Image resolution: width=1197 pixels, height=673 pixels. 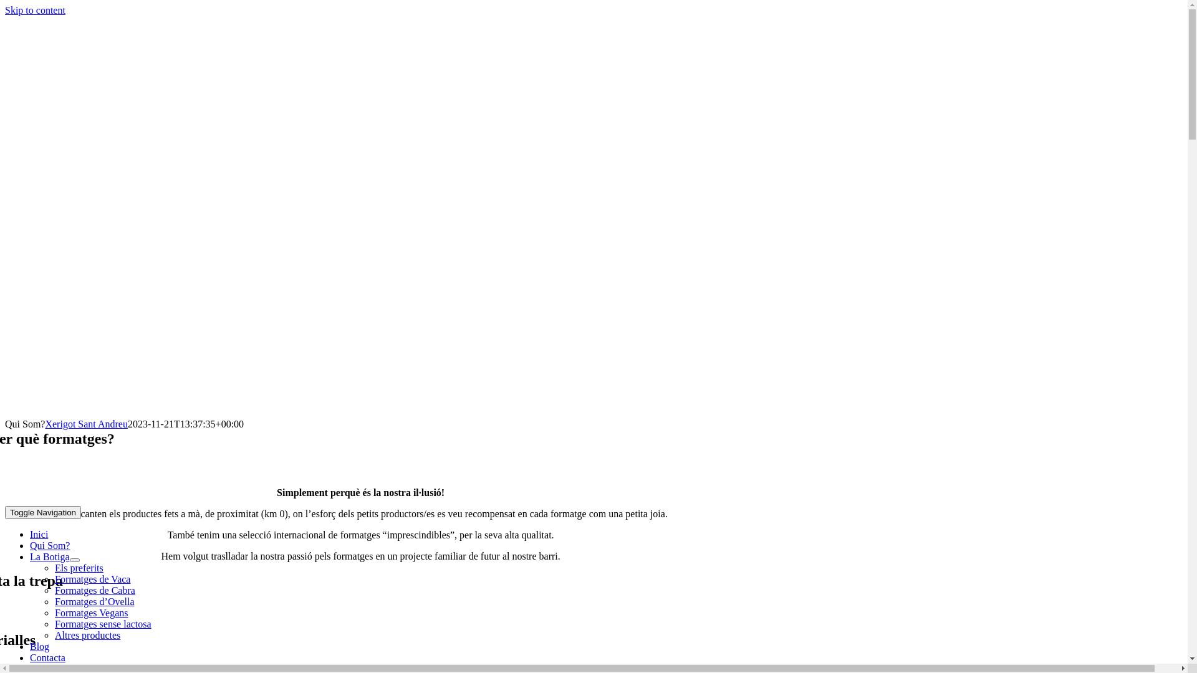 I want to click on Toggle Navigation, so click(x=43, y=512).